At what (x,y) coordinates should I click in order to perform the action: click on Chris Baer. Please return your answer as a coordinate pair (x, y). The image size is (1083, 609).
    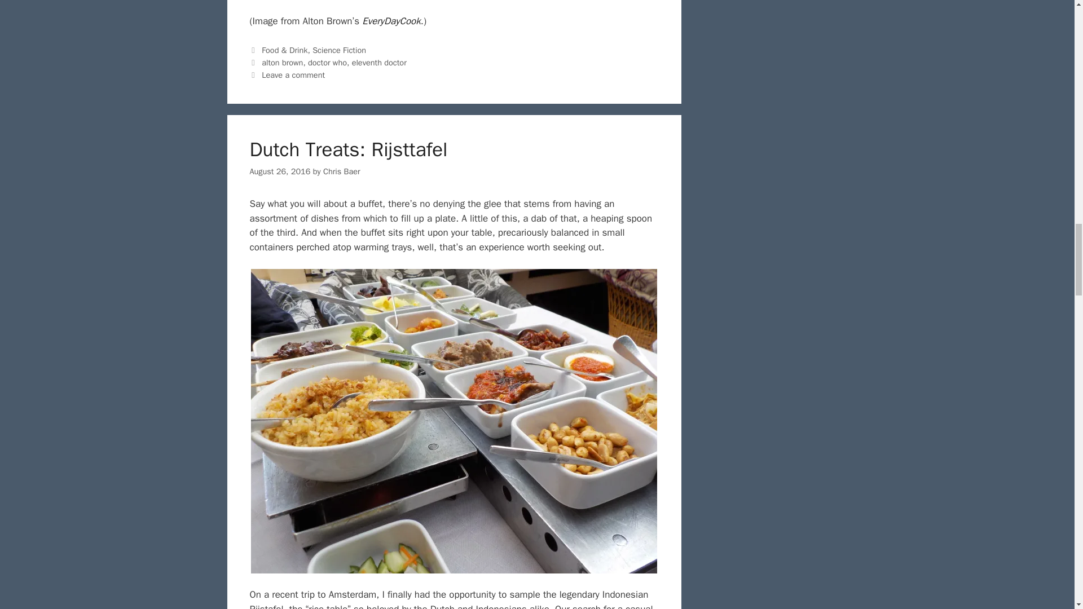
    Looking at the image, I should click on (342, 171).